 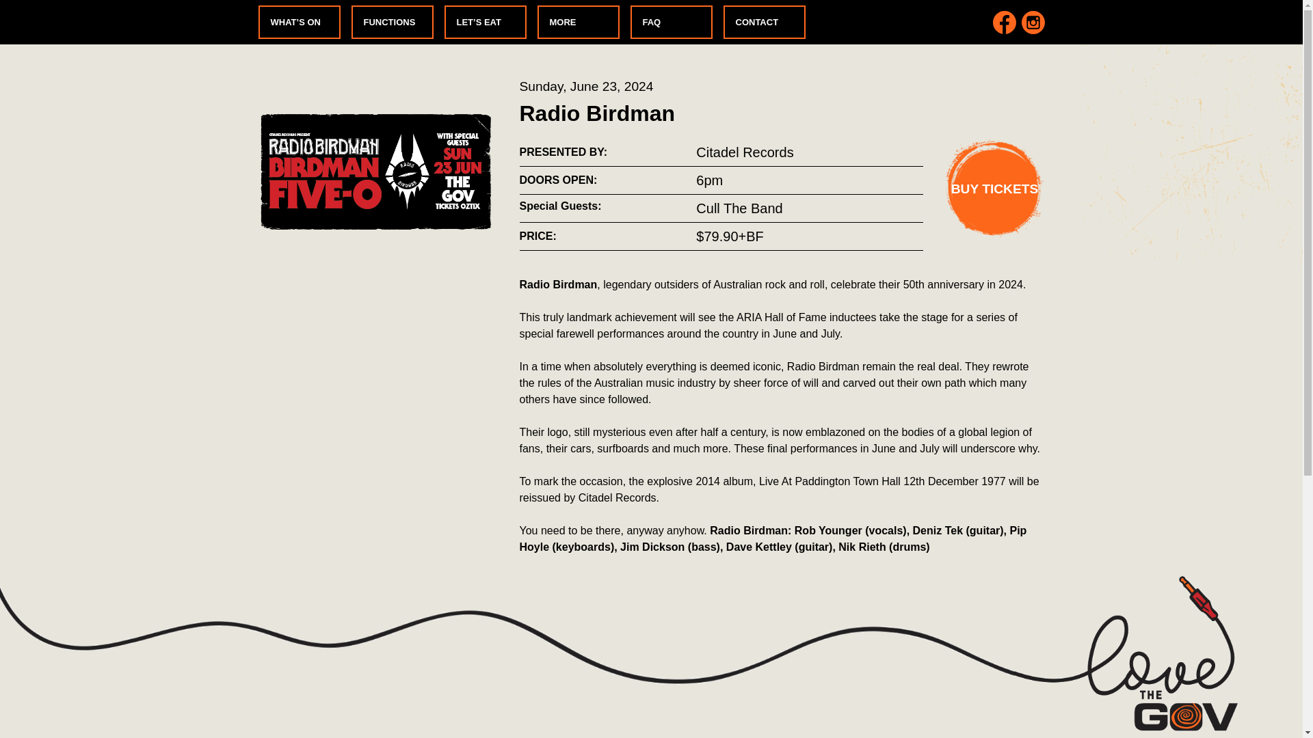 I want to click on FAQ, so click(x=672, y=22).